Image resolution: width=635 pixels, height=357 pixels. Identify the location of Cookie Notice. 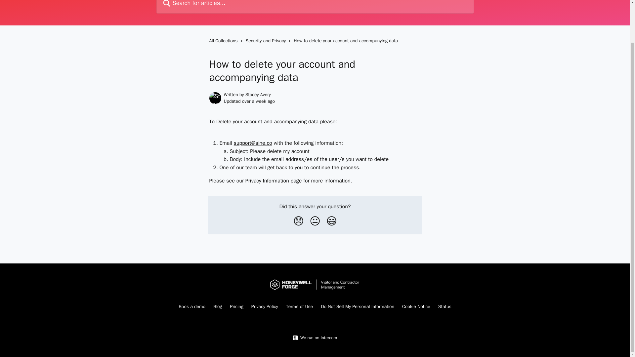
(416, 307).